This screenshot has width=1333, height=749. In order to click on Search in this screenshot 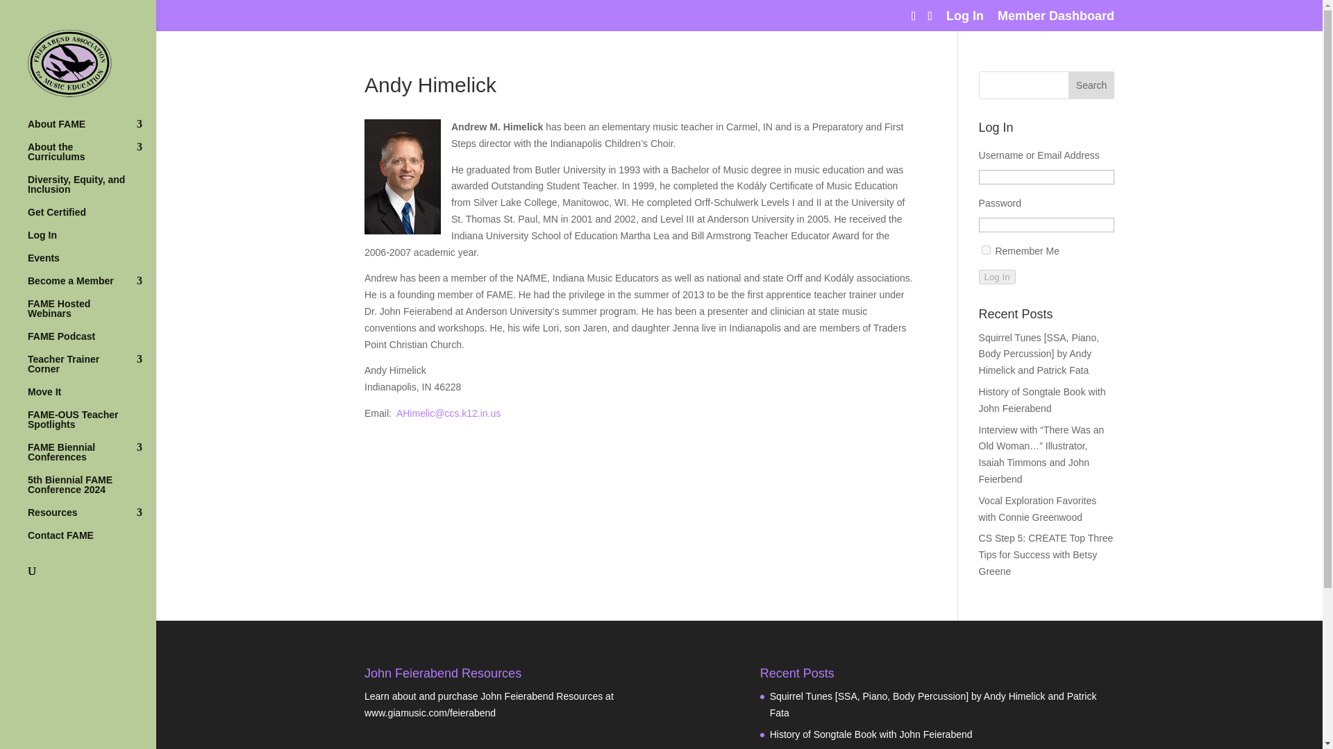, I will do `click(1091, 85)`.